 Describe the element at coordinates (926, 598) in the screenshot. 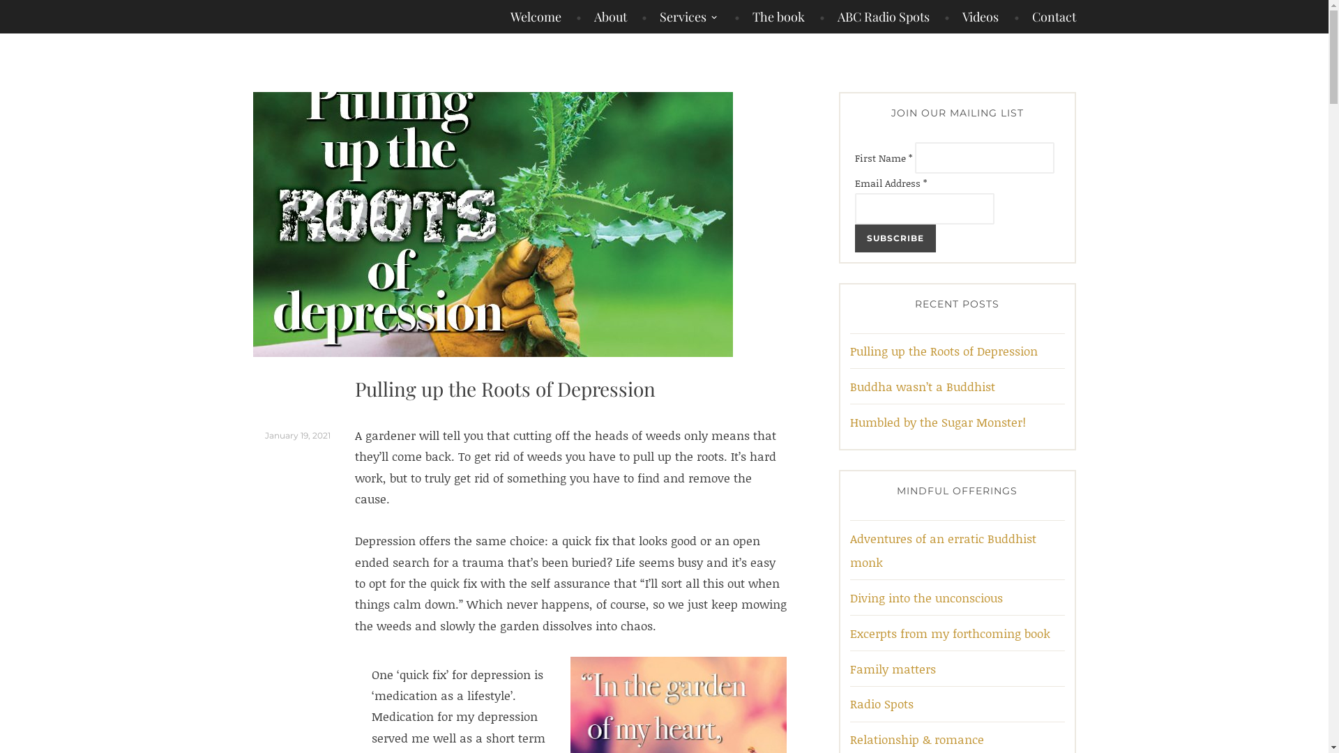

I see `Diving into the unconscious` at that location.